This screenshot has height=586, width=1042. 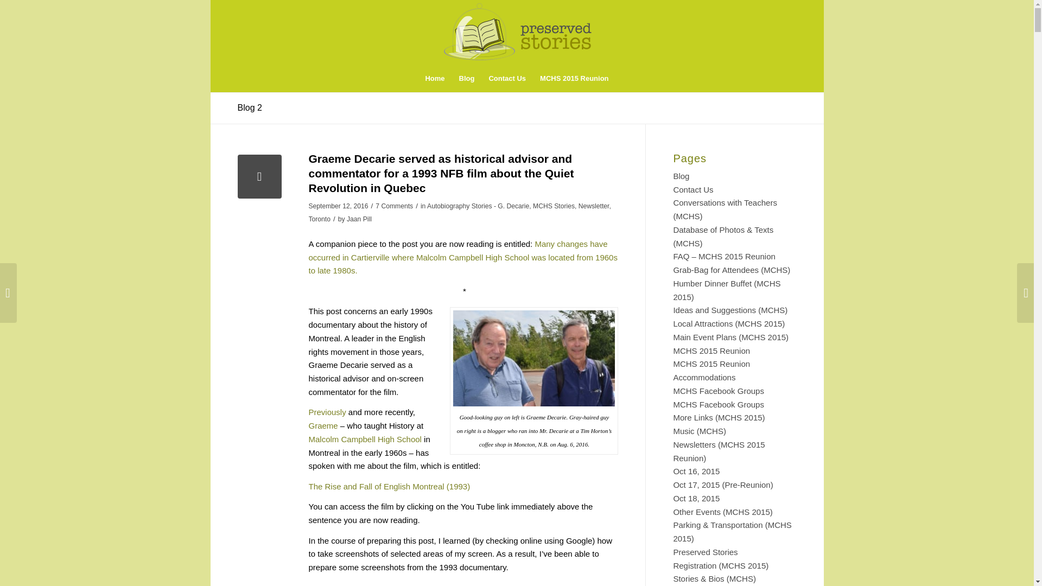 I want to click on 7 Comments, so click(x=394, y=206).